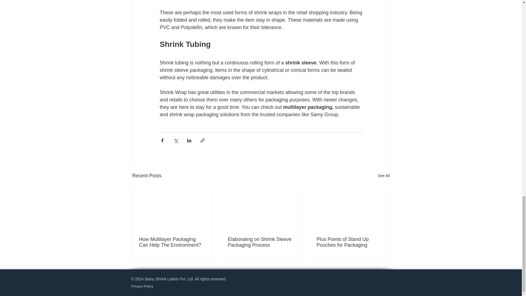 The width and height of the screenshot is (526, 296). What do you see at coordinates (349, 242) in the screenshot?
I see `Plus Points of Stand Up Pouches for Packaging` at bounding box center [349, 242].